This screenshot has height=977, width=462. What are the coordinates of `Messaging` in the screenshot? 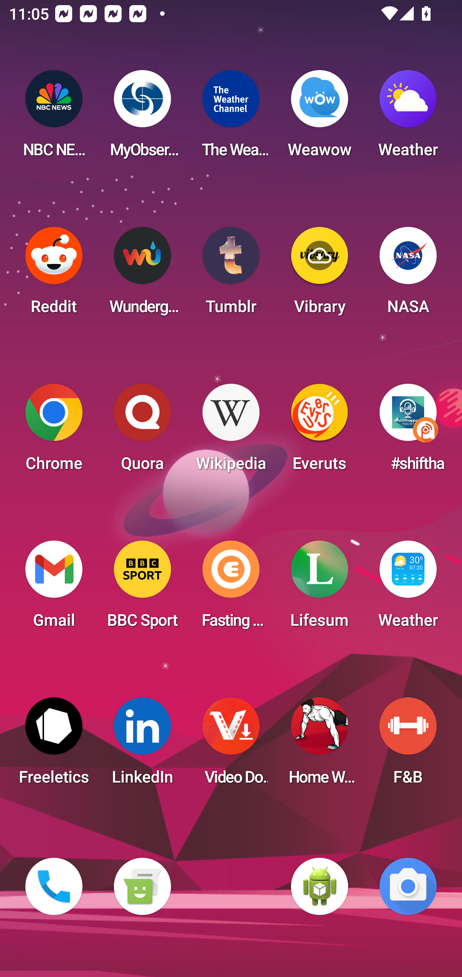 It's located at (142, 886).